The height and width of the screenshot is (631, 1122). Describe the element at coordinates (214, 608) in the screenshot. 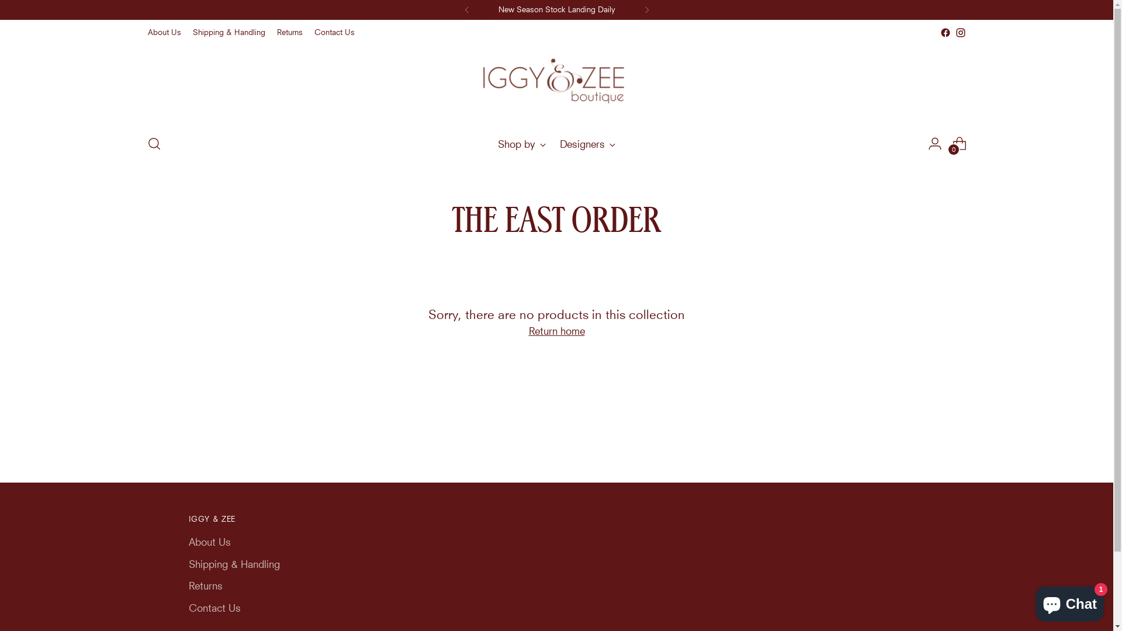

I see `Contact Us` at that location.